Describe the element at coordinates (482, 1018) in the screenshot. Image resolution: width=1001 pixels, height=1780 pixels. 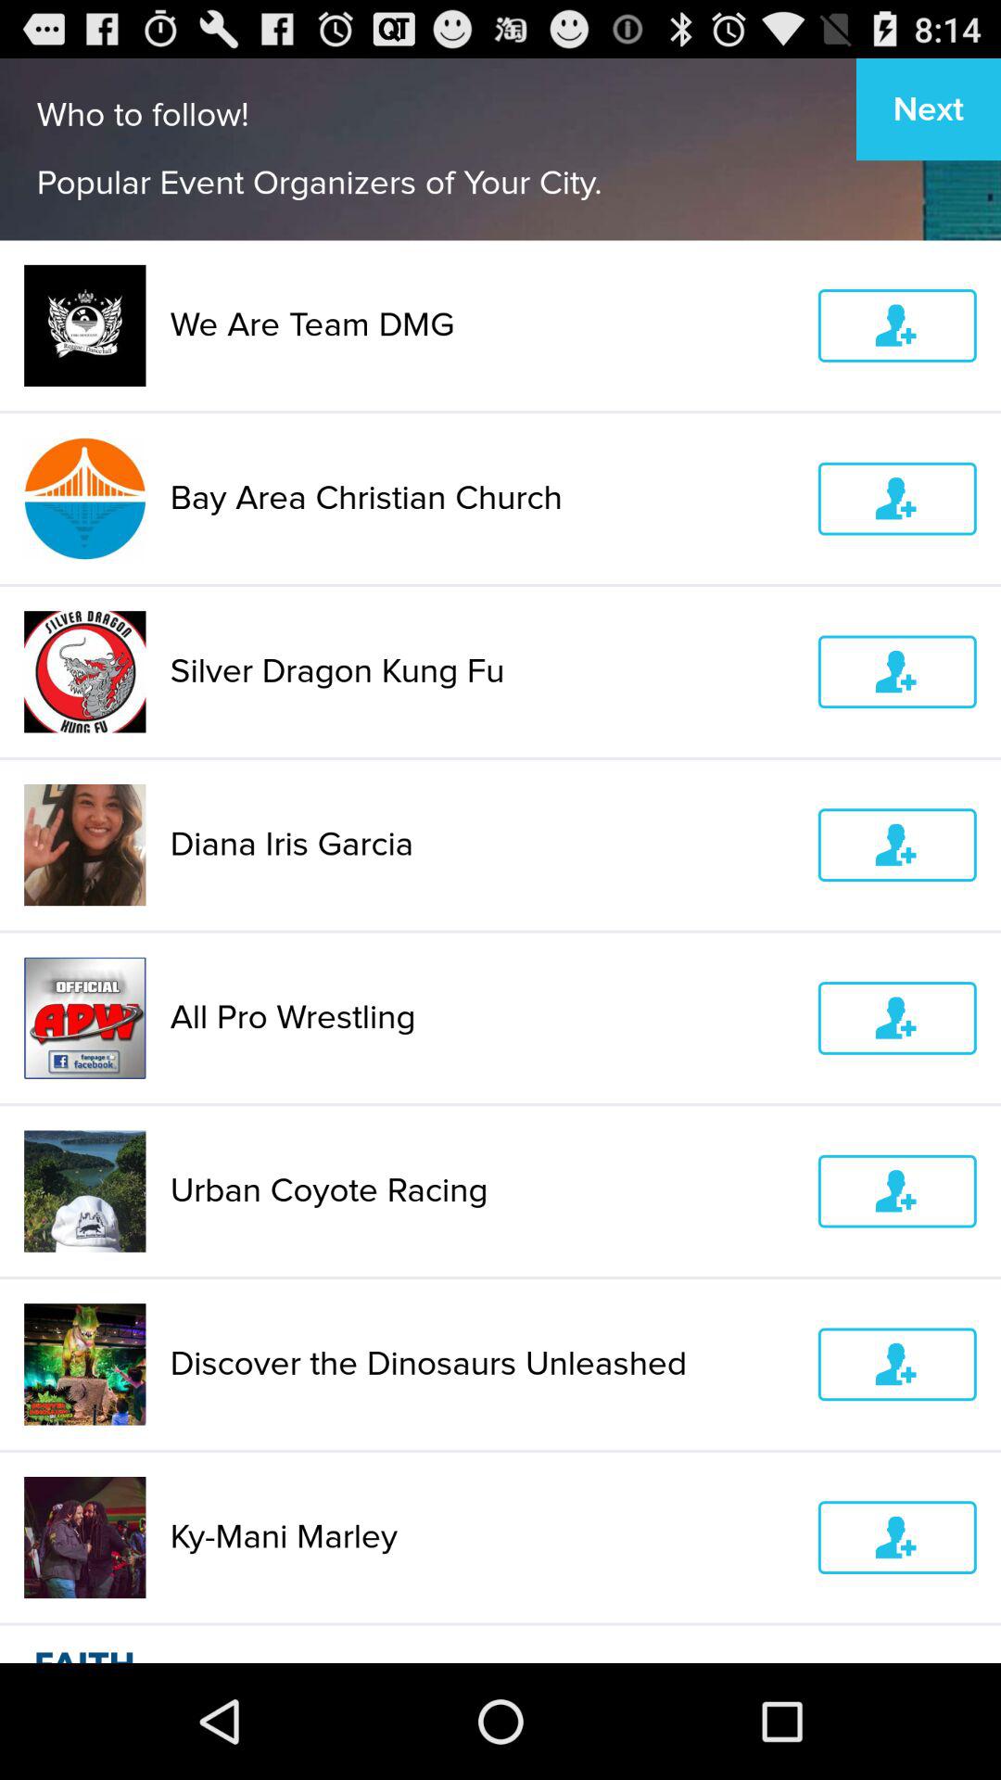
I see `turn on the all pro wrestling item` at that location.